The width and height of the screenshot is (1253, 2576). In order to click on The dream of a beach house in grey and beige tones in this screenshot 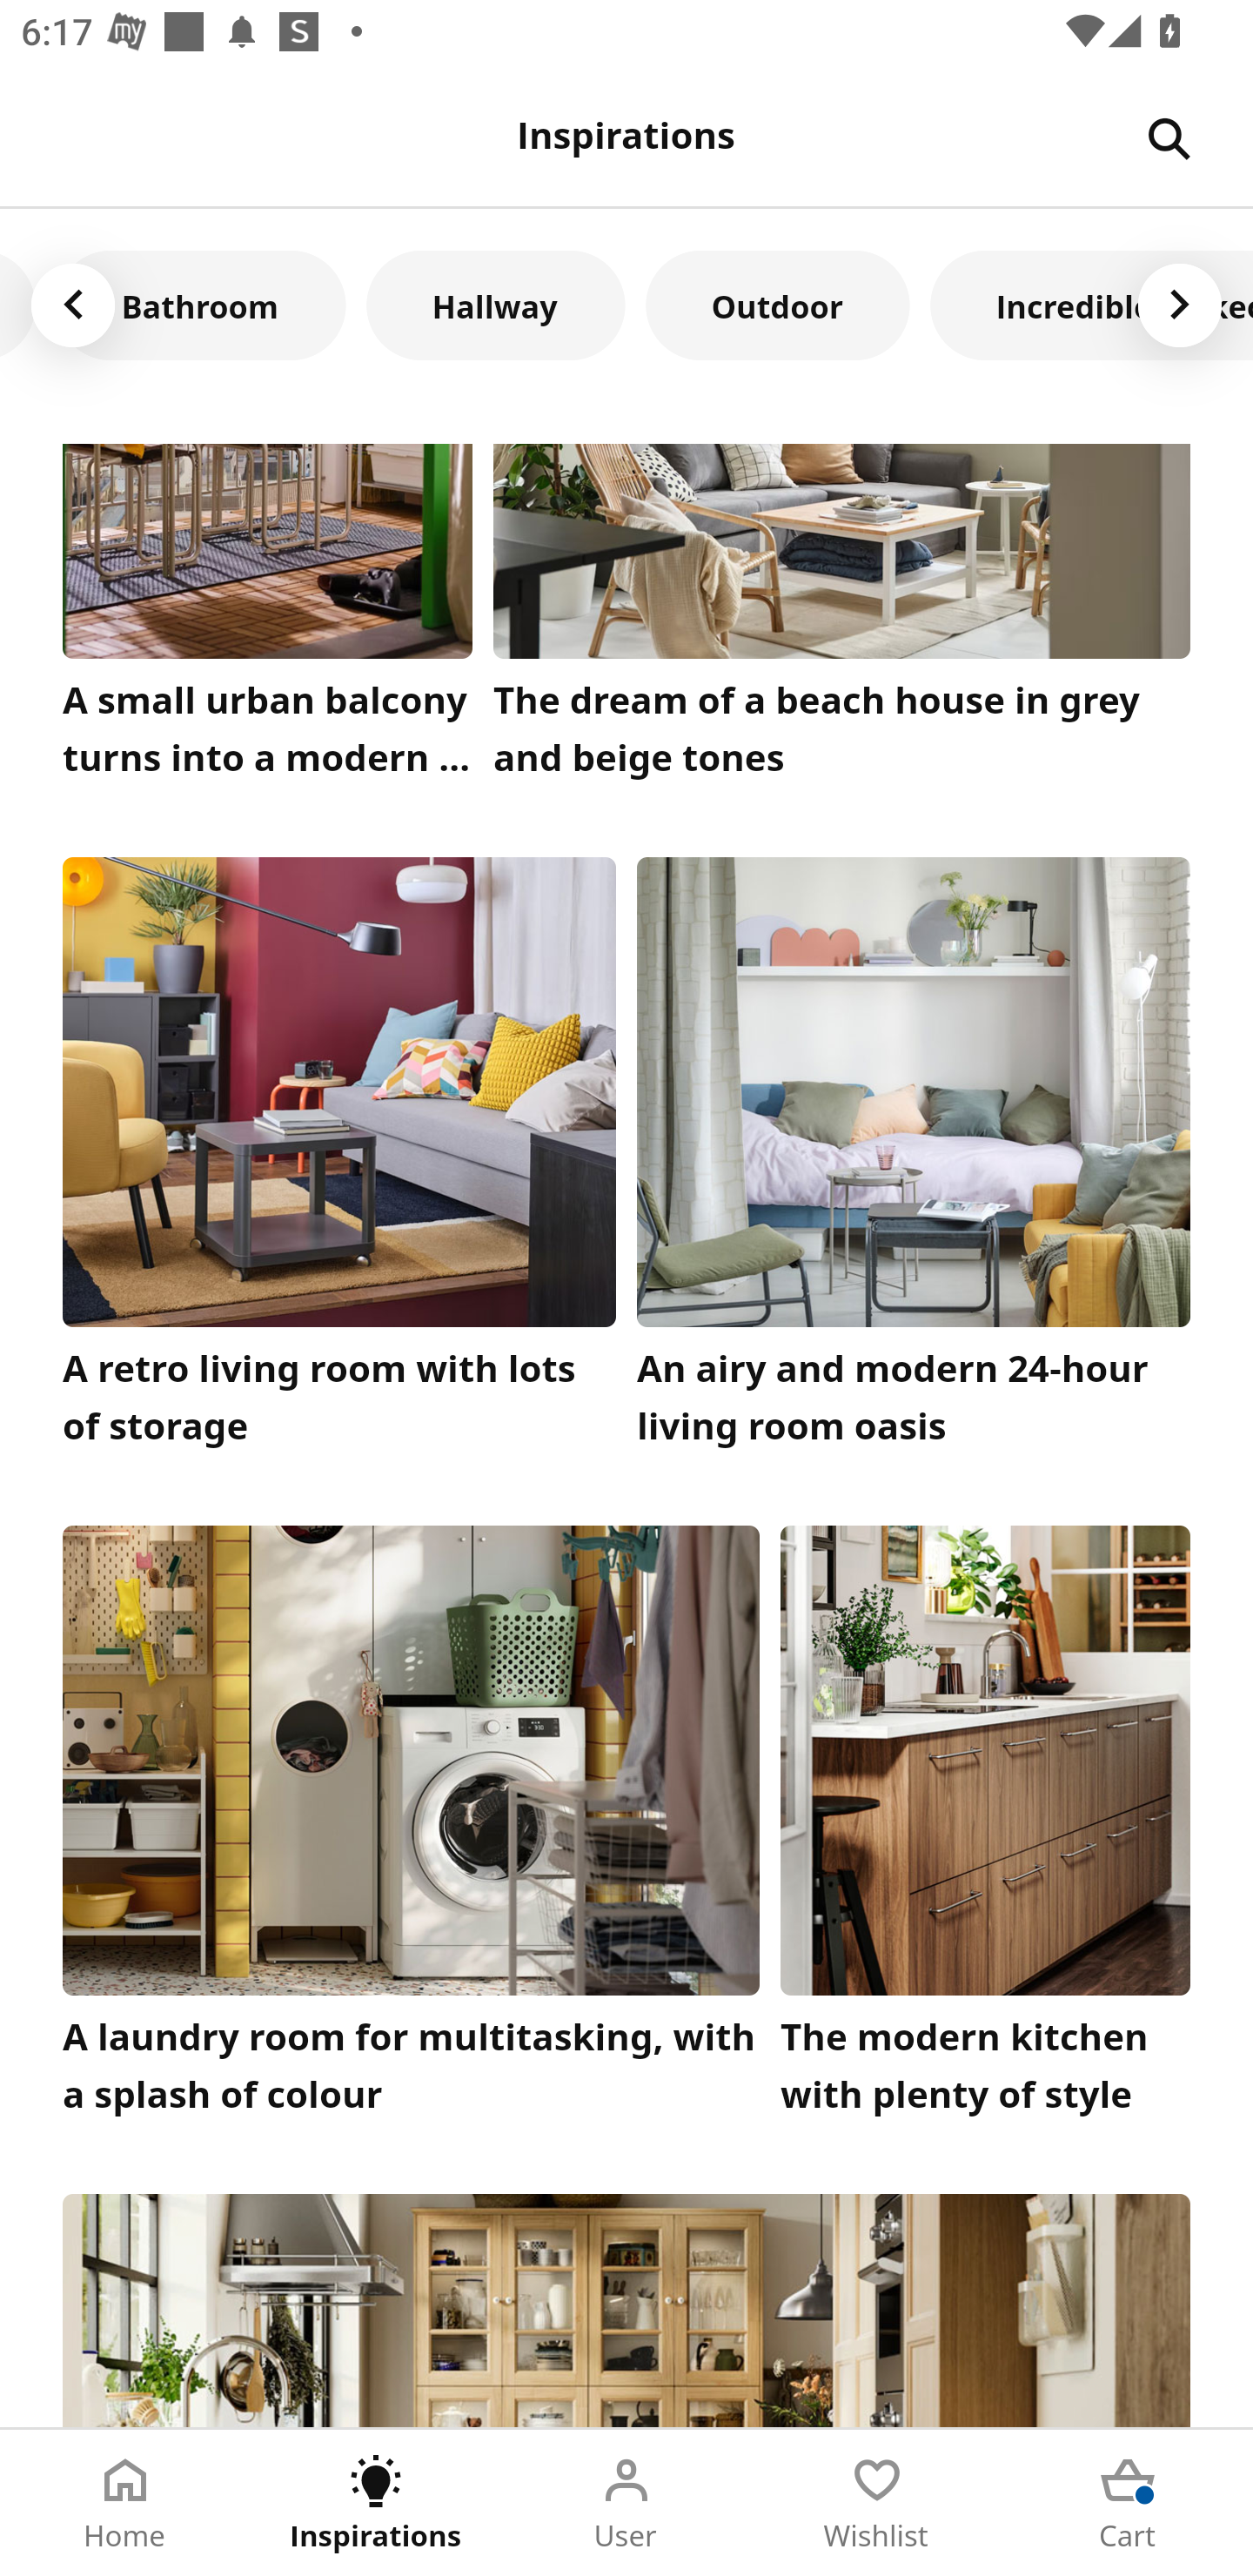, I will do `click(842, 618)`.